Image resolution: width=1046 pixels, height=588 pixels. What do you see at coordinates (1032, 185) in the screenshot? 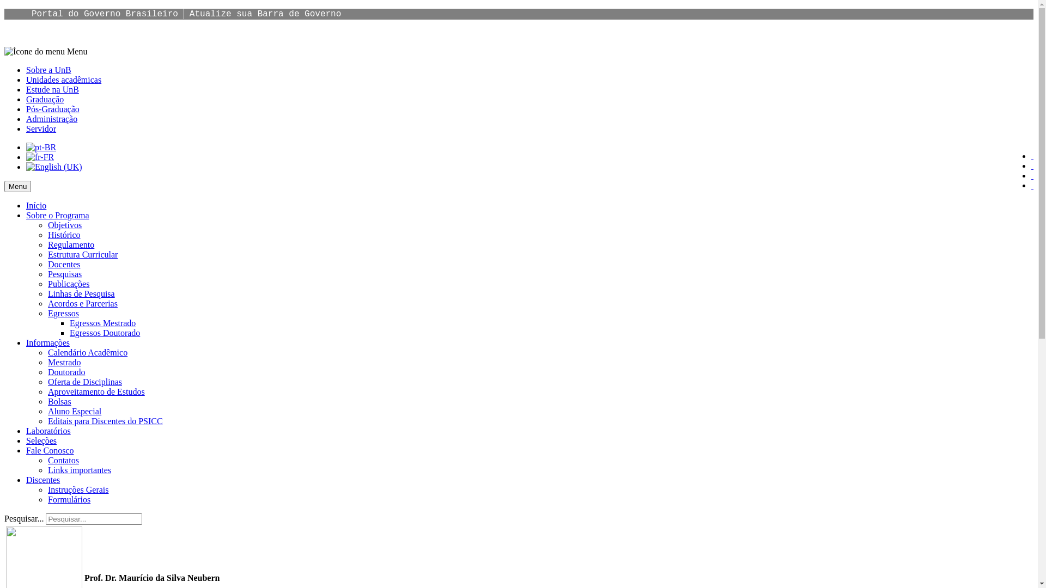
I see ` ` at bounding box center [1032, 185].